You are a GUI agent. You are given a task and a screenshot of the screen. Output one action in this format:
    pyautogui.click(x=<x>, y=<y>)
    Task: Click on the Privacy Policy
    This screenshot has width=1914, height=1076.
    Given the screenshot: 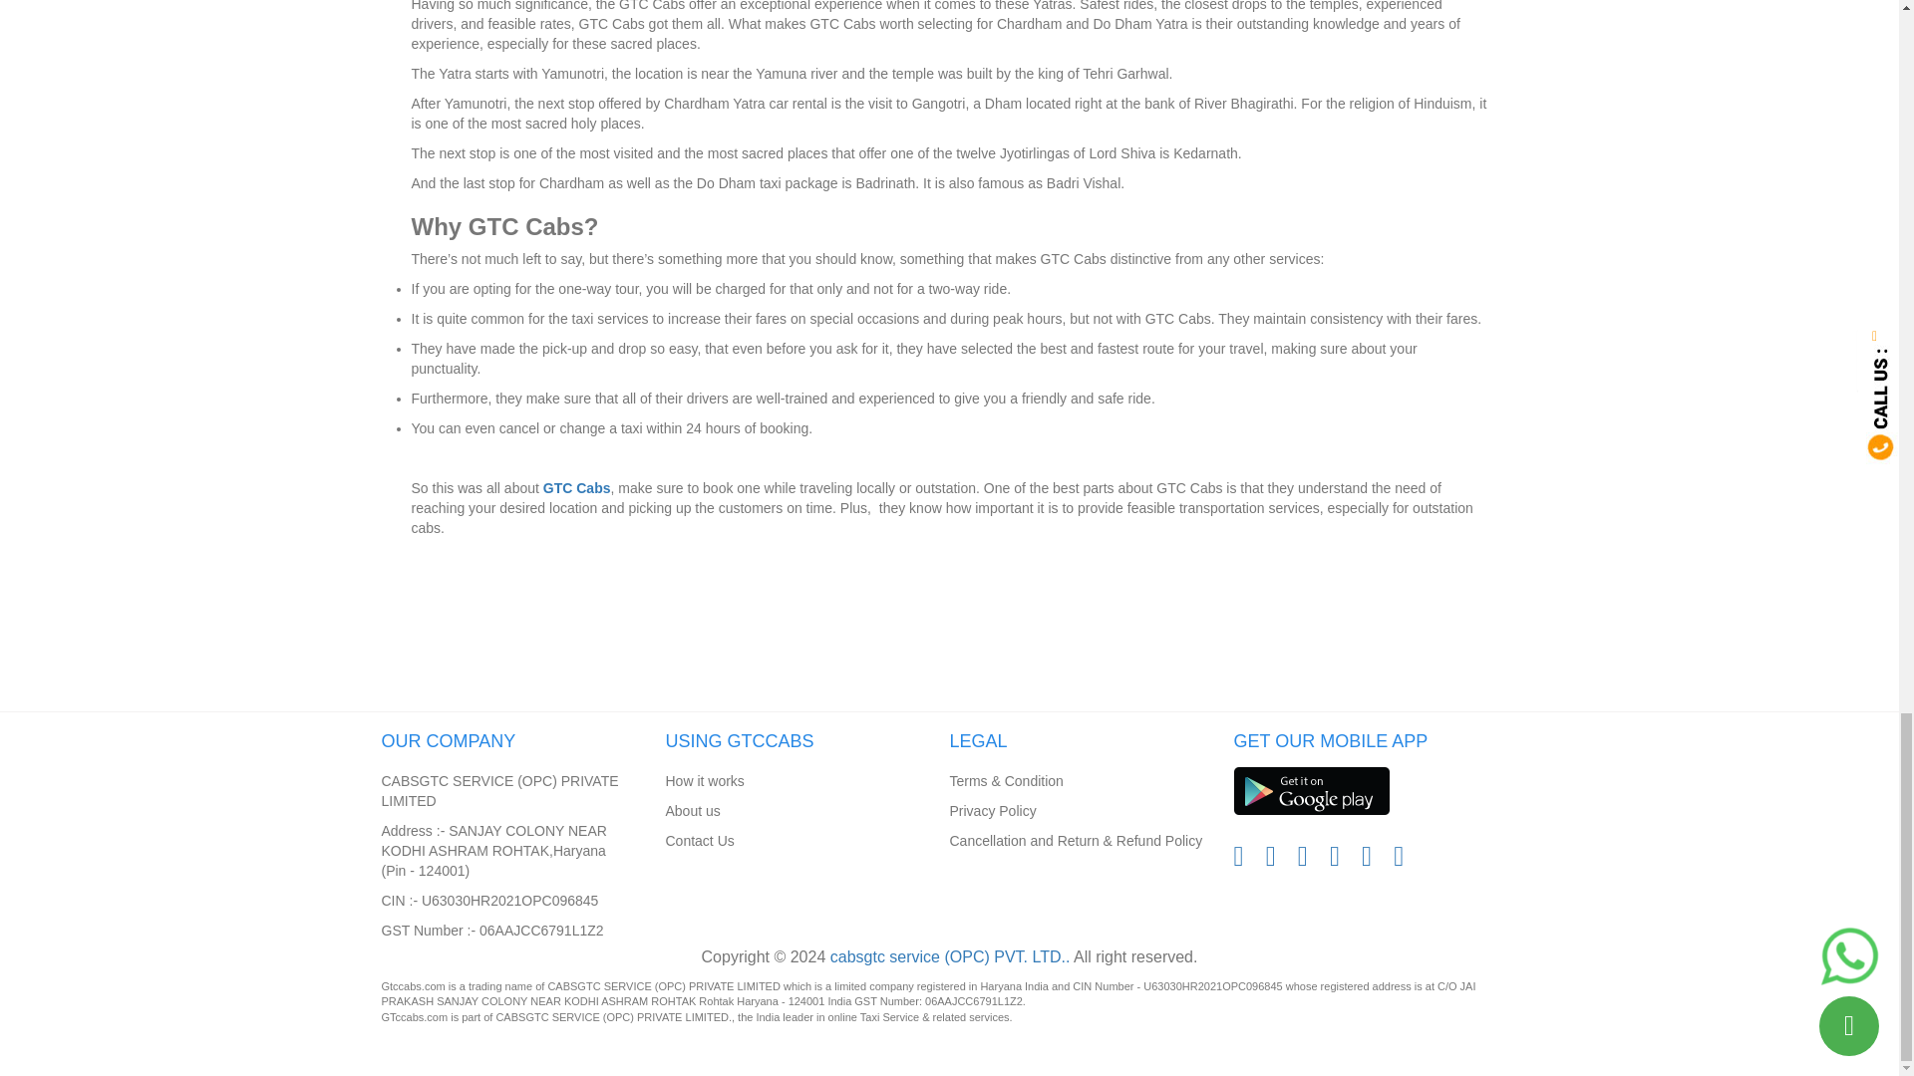 What is the action you would take?
    pyautogui.click(x=992, y=811)
    